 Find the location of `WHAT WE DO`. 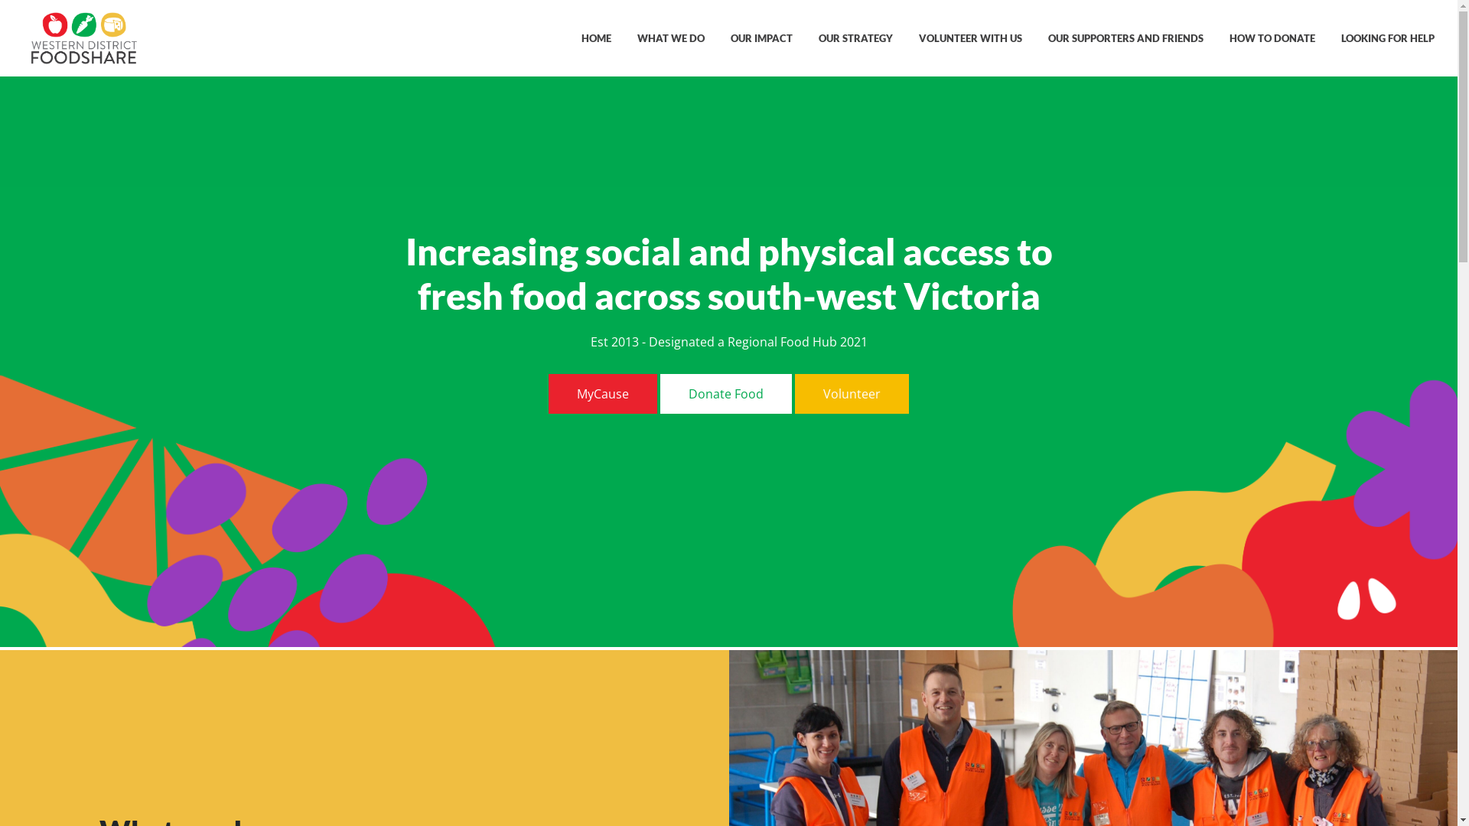

WHAT WE DO is located at coordinates (671, 38).